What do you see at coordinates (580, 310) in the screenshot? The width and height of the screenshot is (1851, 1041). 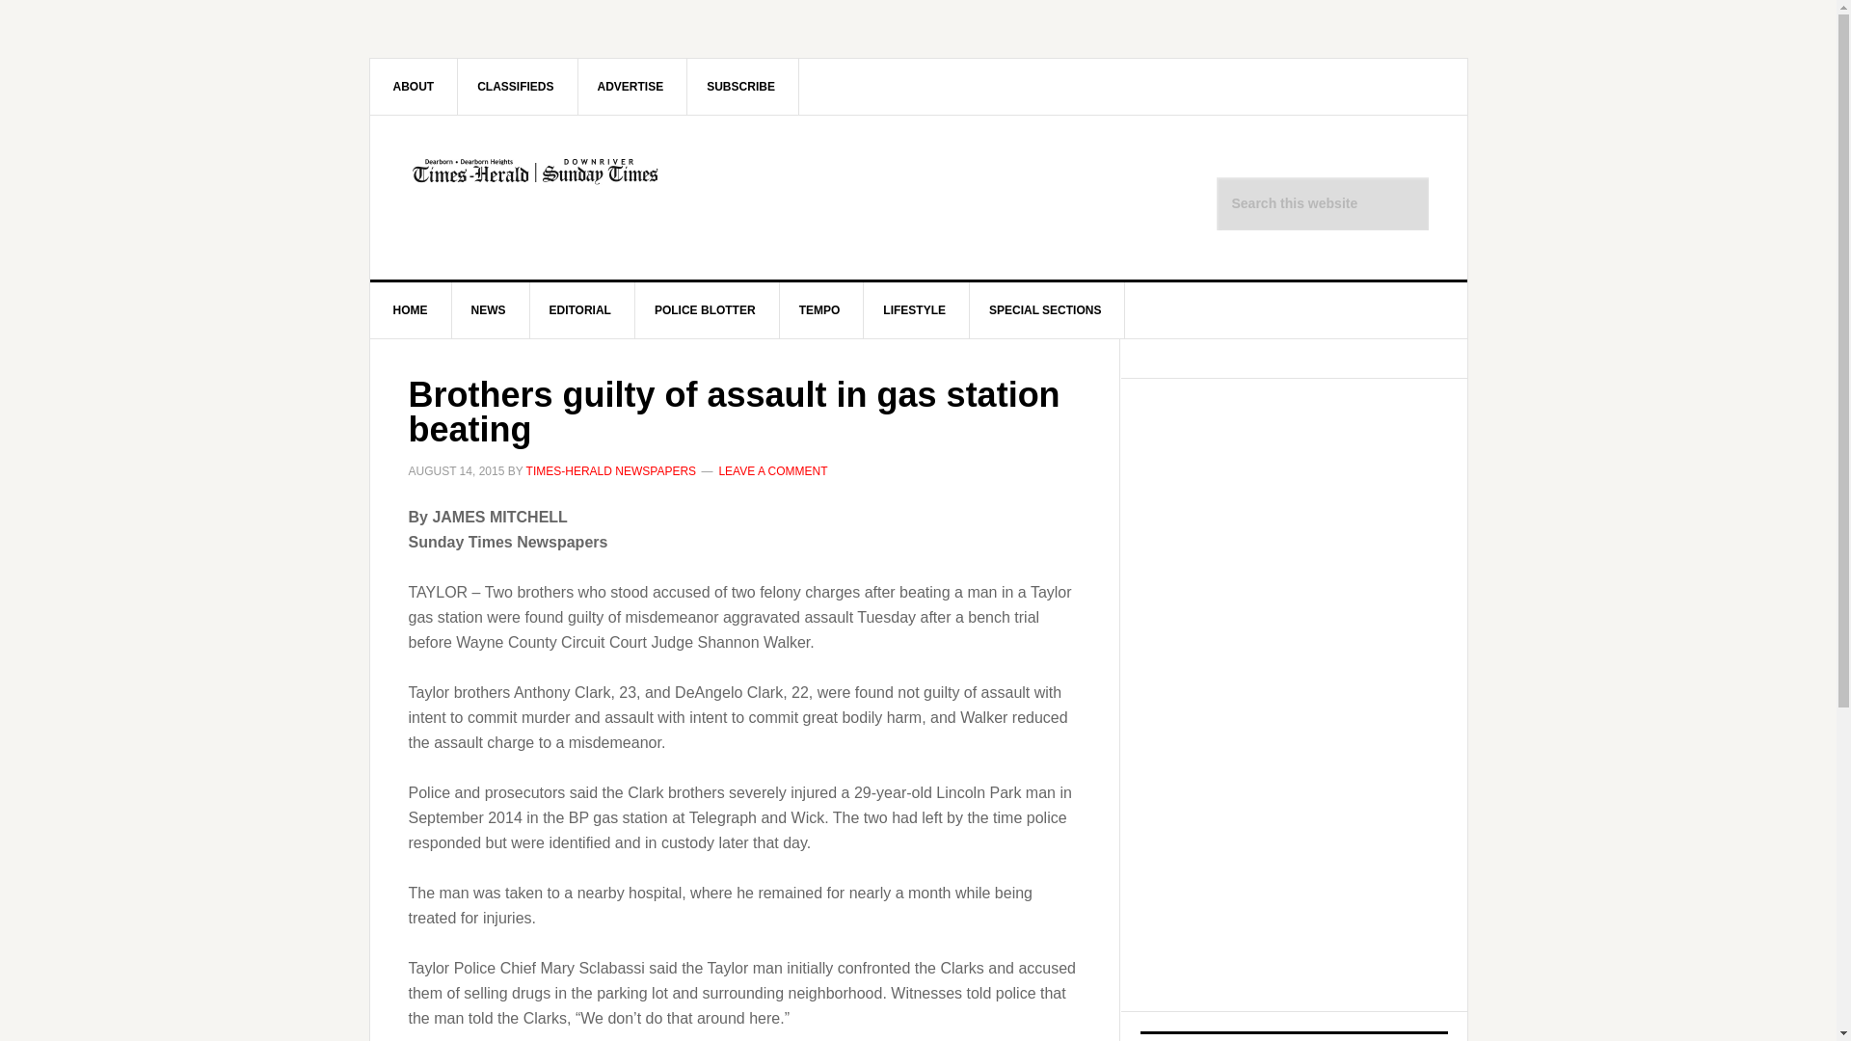 I see `EDITORIAL` at bounding box center [580, 310].